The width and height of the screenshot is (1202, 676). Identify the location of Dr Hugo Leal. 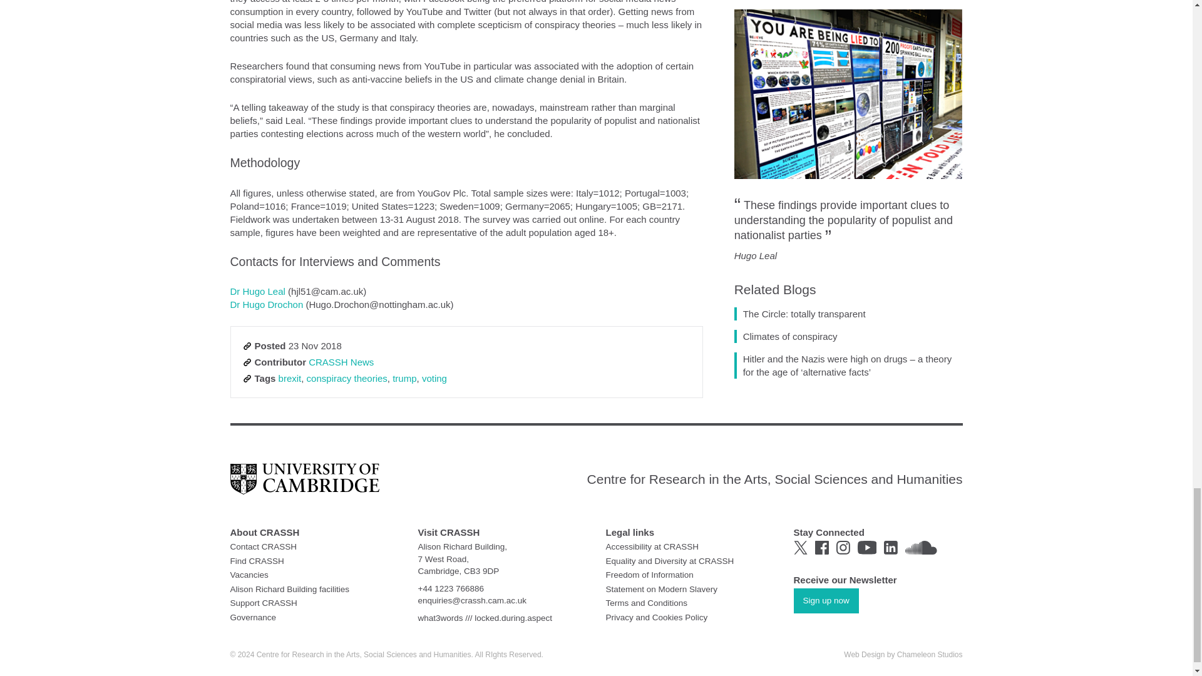
(258, 291).